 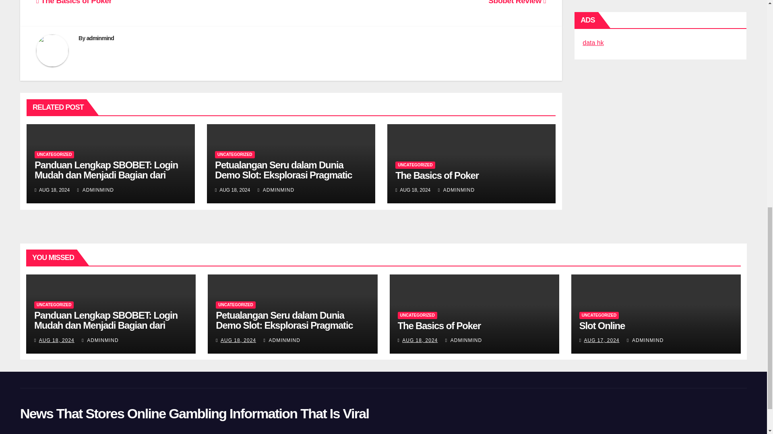 What do you see at coordinates (74, 2) in the screenshot?
I see `The Basics of Poker` at bounding box center [74, 2].